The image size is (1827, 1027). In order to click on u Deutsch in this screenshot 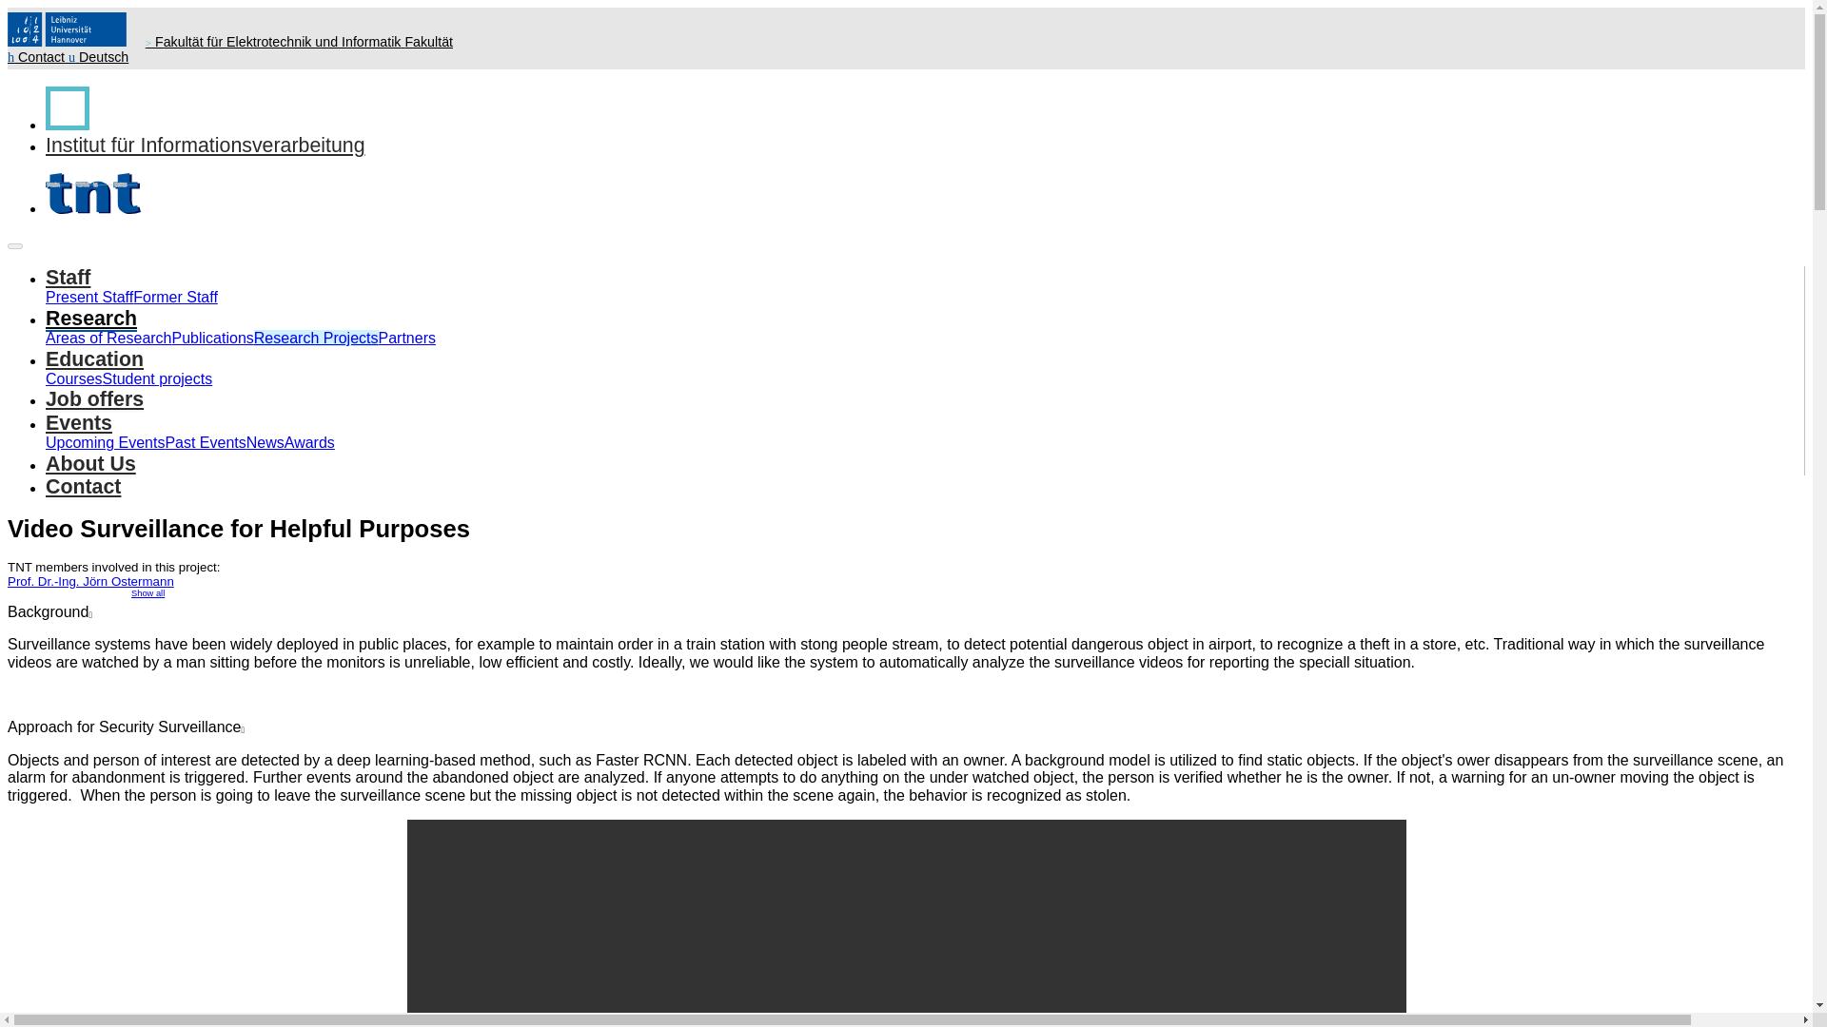, I will do `click(98, 57)`.